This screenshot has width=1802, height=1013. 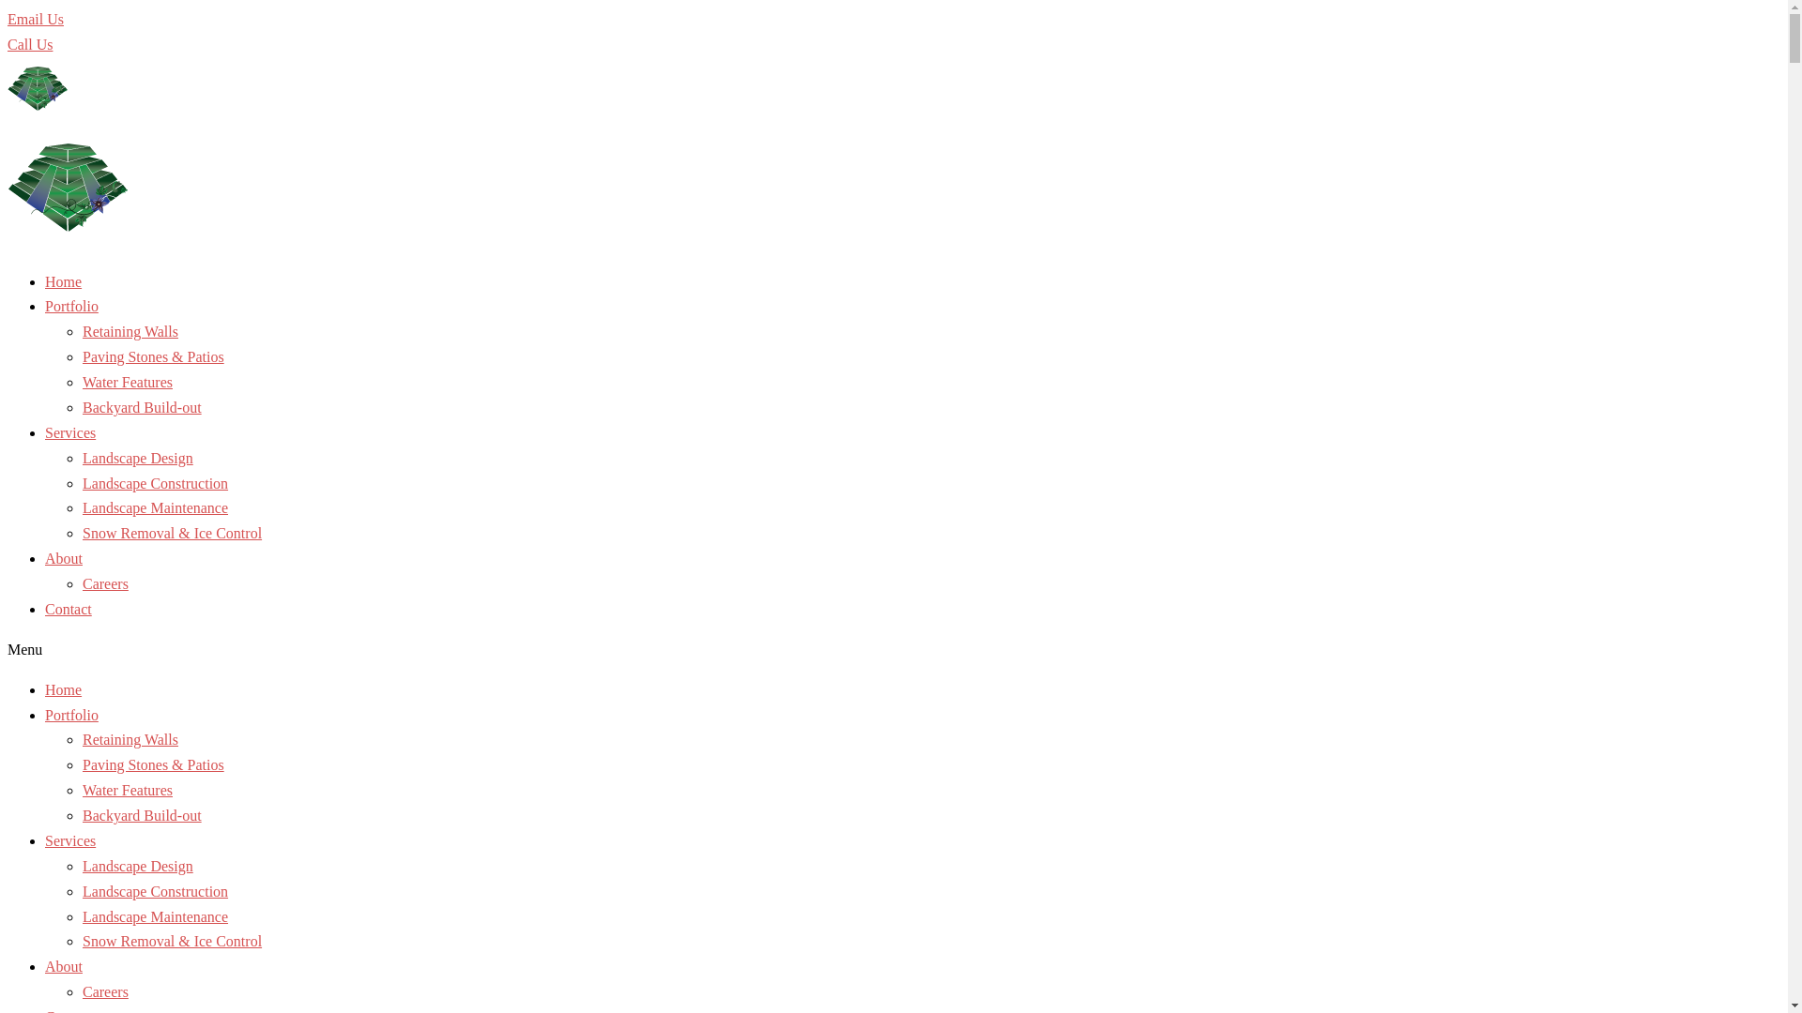 What do you see at coordinates (71, 306) in the screenshot?
I see `Portfolio` at bounding box center [71, 306].